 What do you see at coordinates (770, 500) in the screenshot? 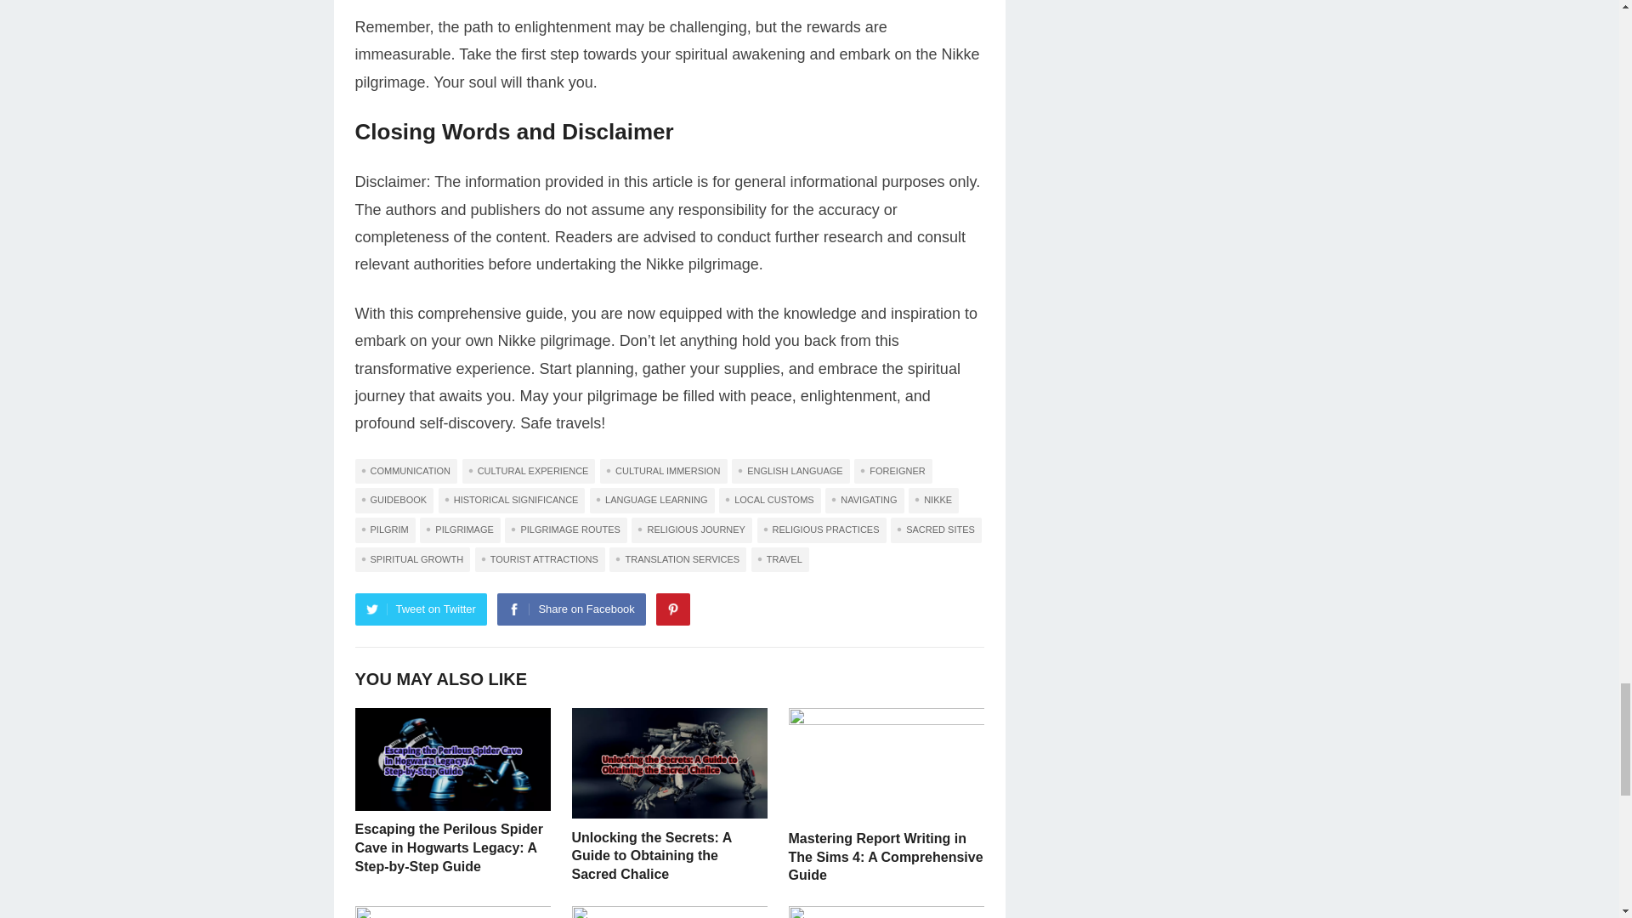
I see `LOCAL CUSTOMS` at bounding box center [770, 500].